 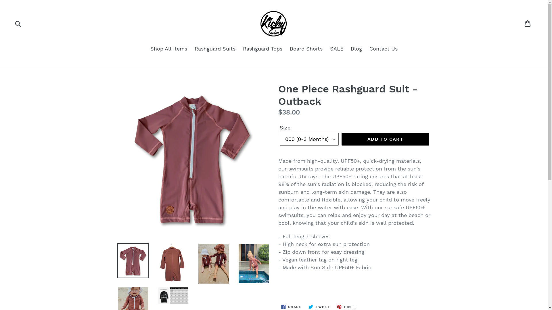 What do you see at coordinates (528, 23) in the screenshot?
I see `Cart` at bounding box center [528, 23].